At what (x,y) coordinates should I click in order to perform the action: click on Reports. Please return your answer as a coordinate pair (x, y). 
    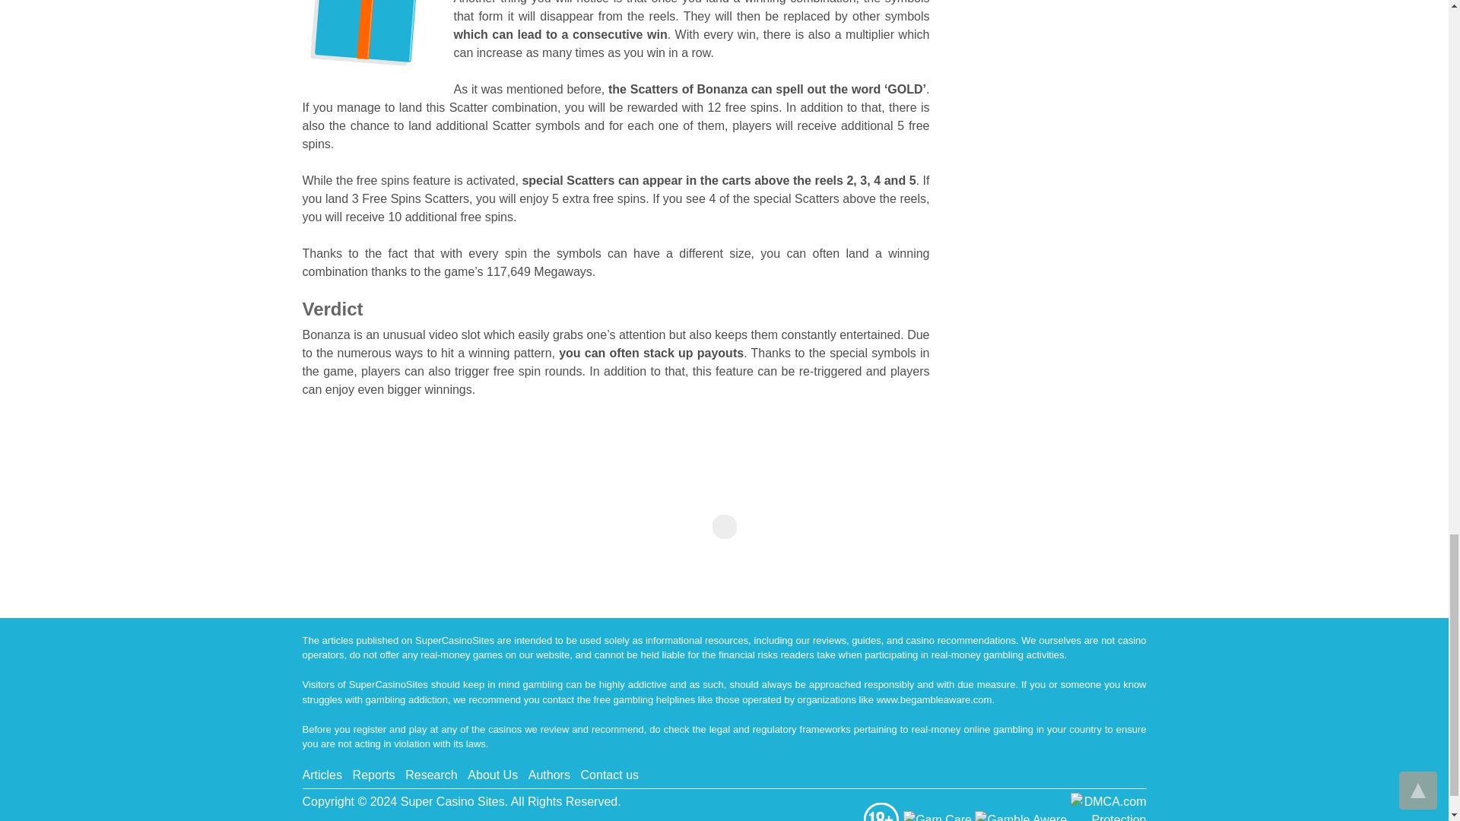
    Looking at the image, I should click on (374, 775).